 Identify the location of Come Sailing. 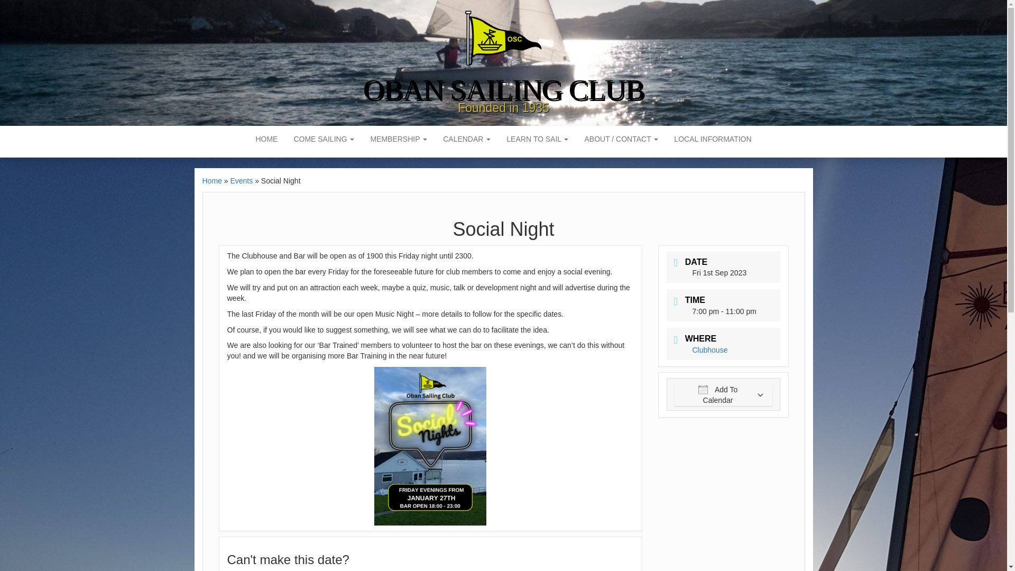
(324, 139).